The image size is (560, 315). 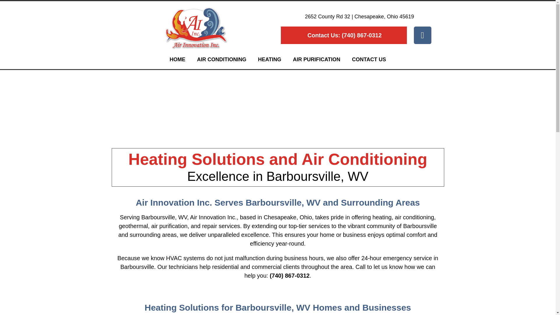 I want to click on AIR PURIFICATION, so click(x=316, y=60).